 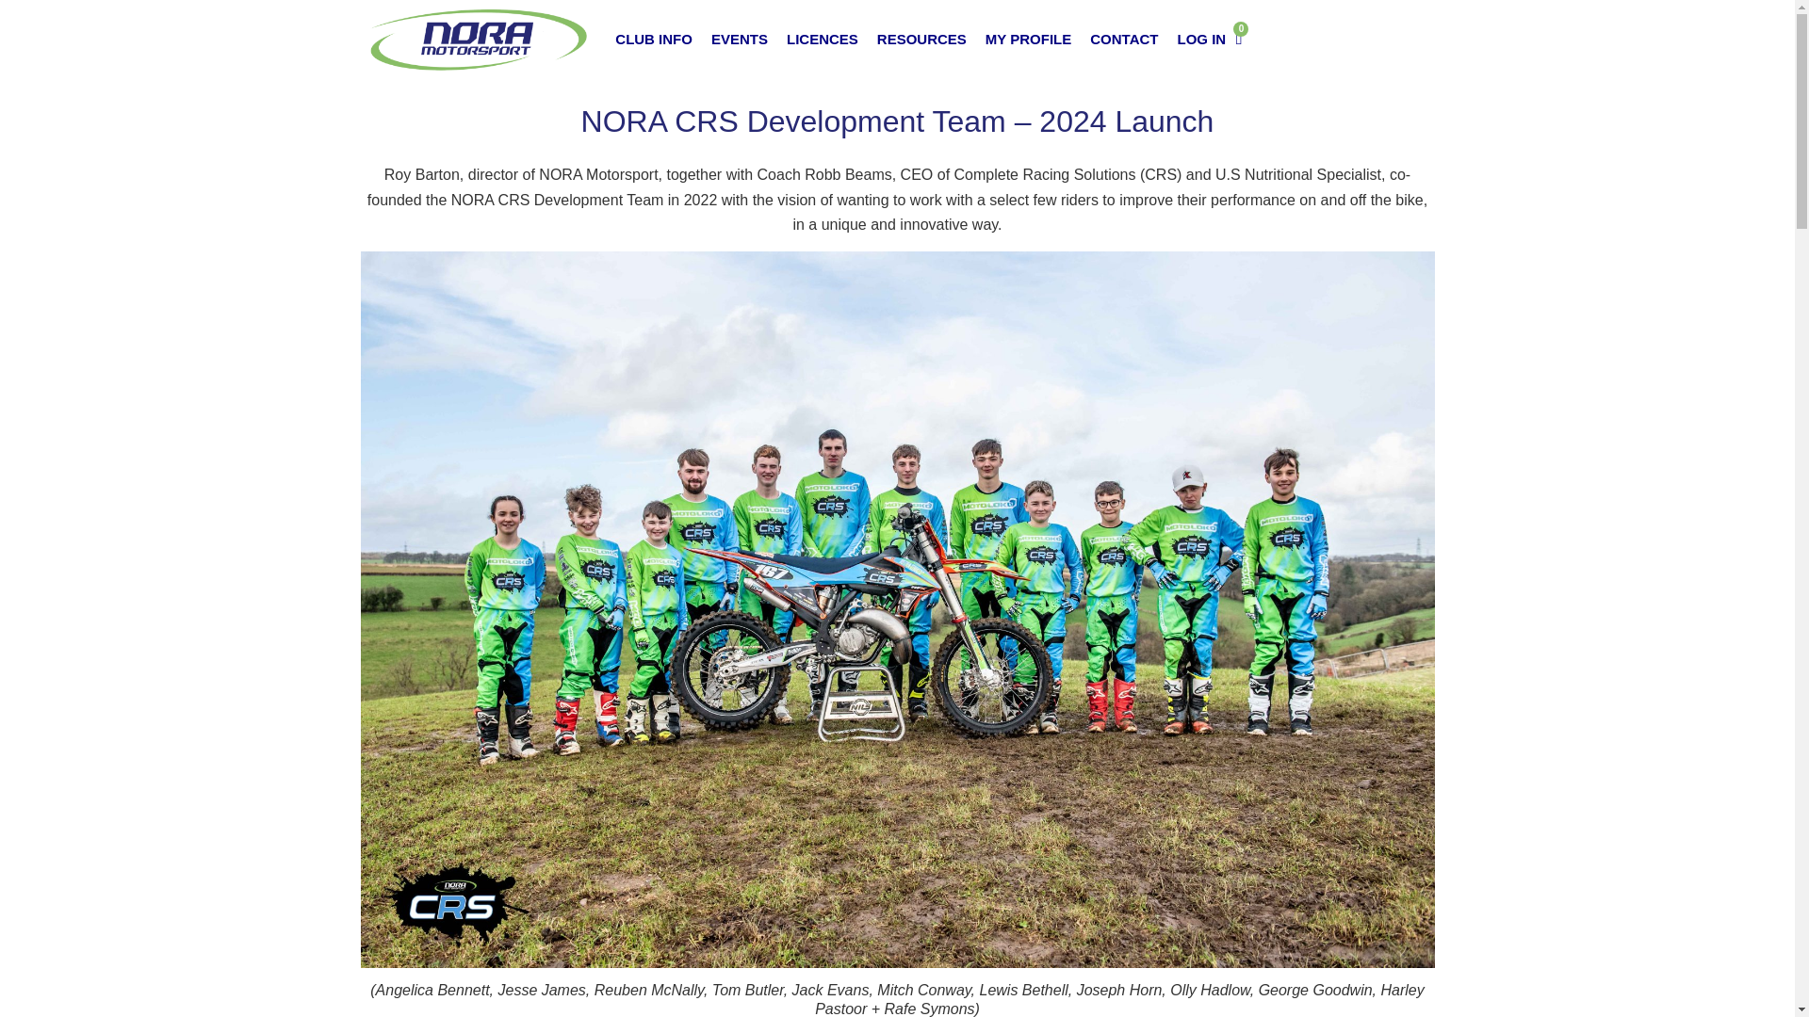 I want to click on CLUB INFO, so click(x=654, y=40).